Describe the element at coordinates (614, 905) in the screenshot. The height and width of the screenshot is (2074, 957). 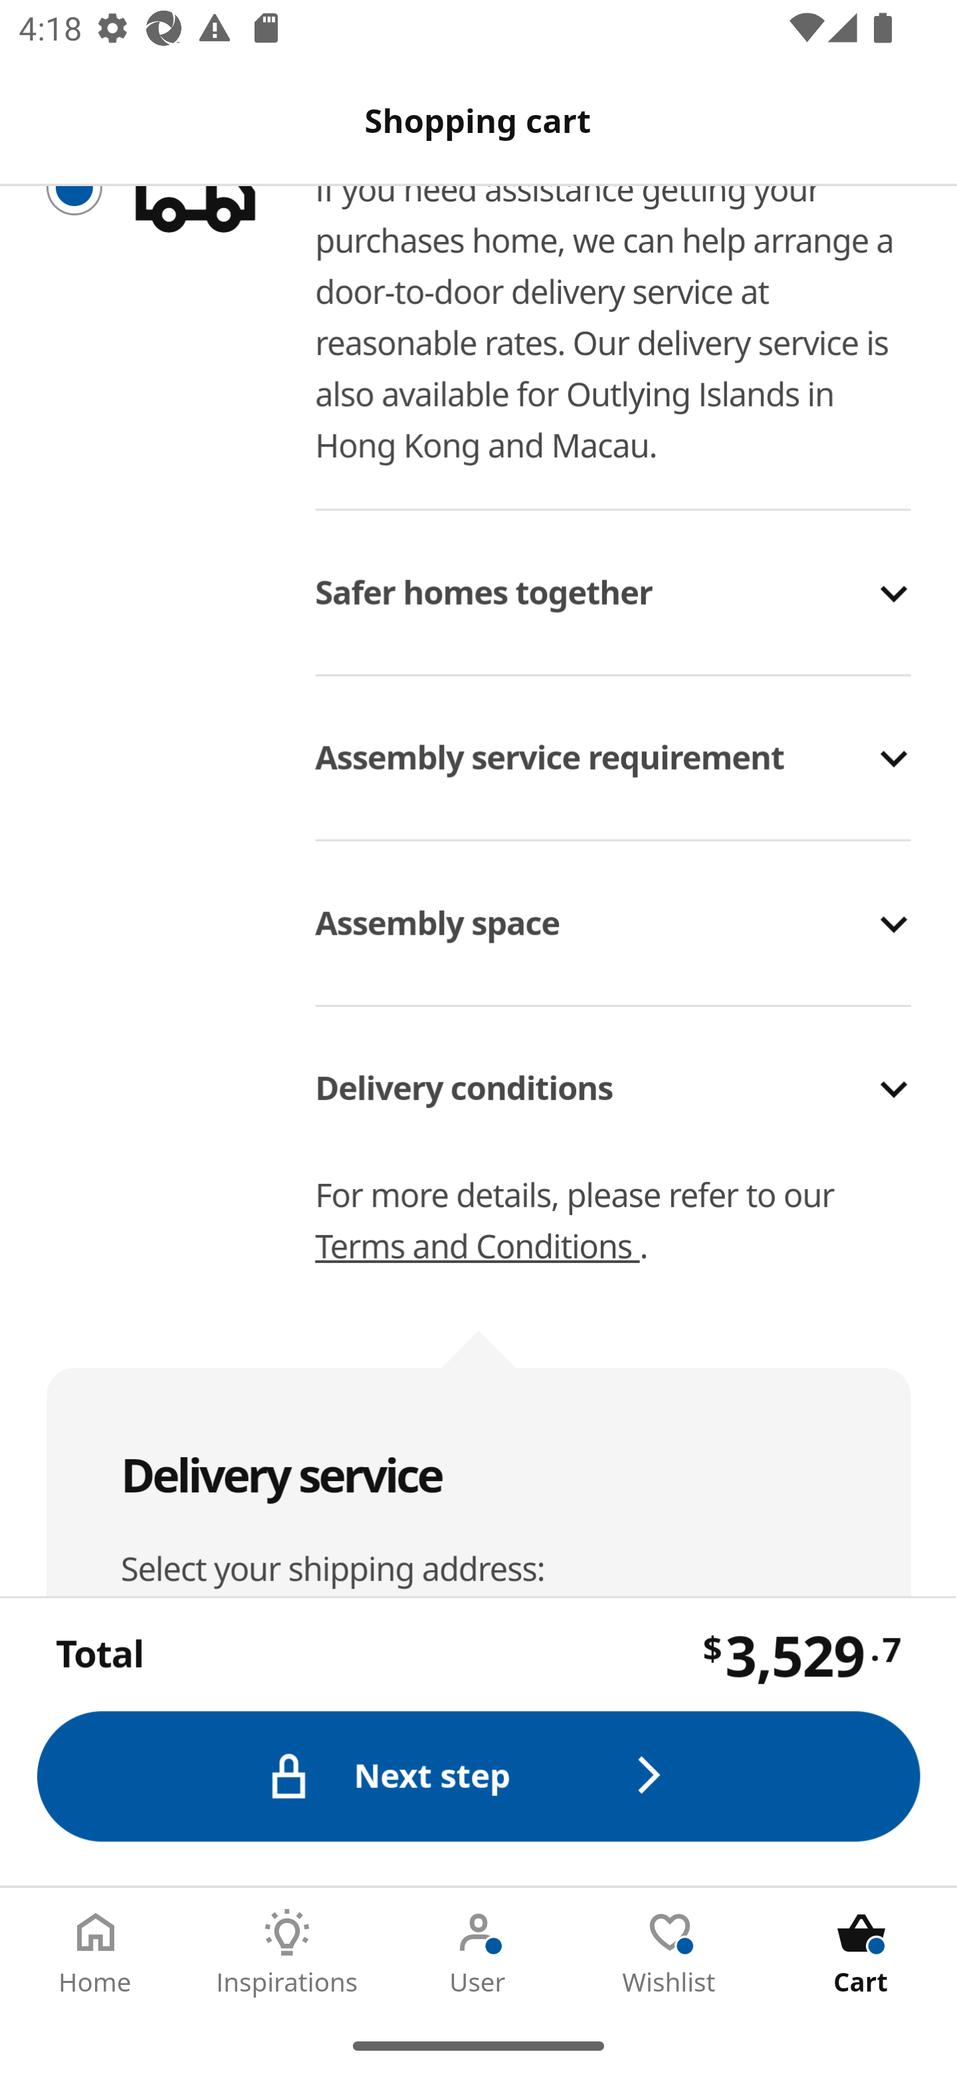
I see `Assembly space  Assembly space ` at that location.